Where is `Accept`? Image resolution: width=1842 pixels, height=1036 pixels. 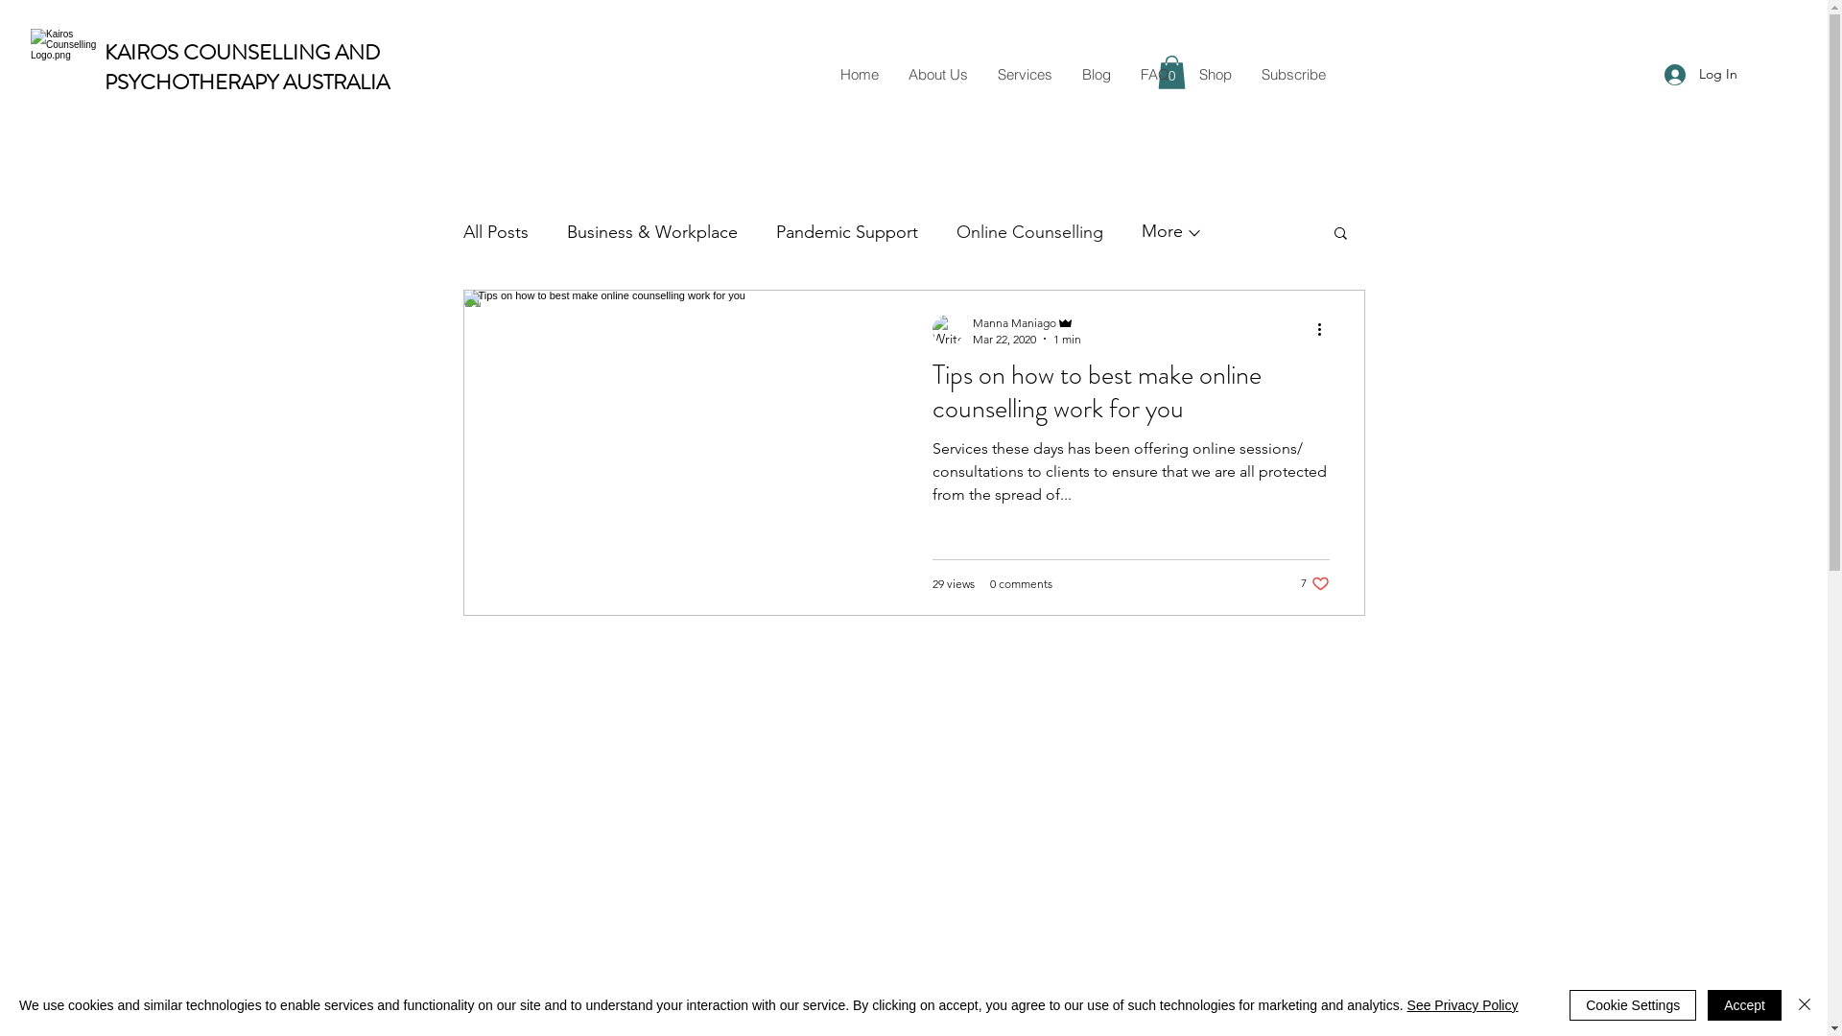
Accept is located at coordinates (1744, 1005).